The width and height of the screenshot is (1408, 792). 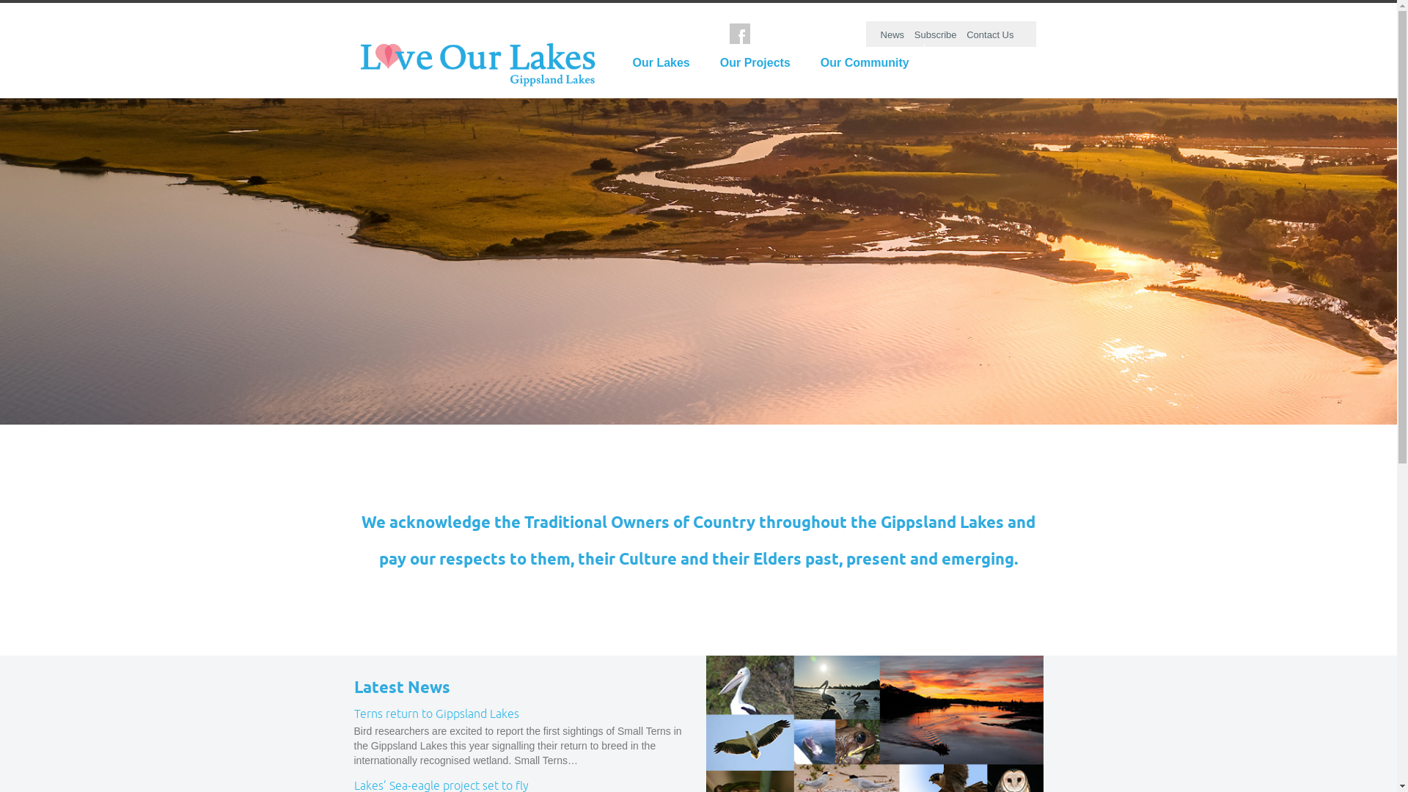 What do you see at coordinates (893, 35) in the screenshot?
I see `News` at bounding box center [893, 35].